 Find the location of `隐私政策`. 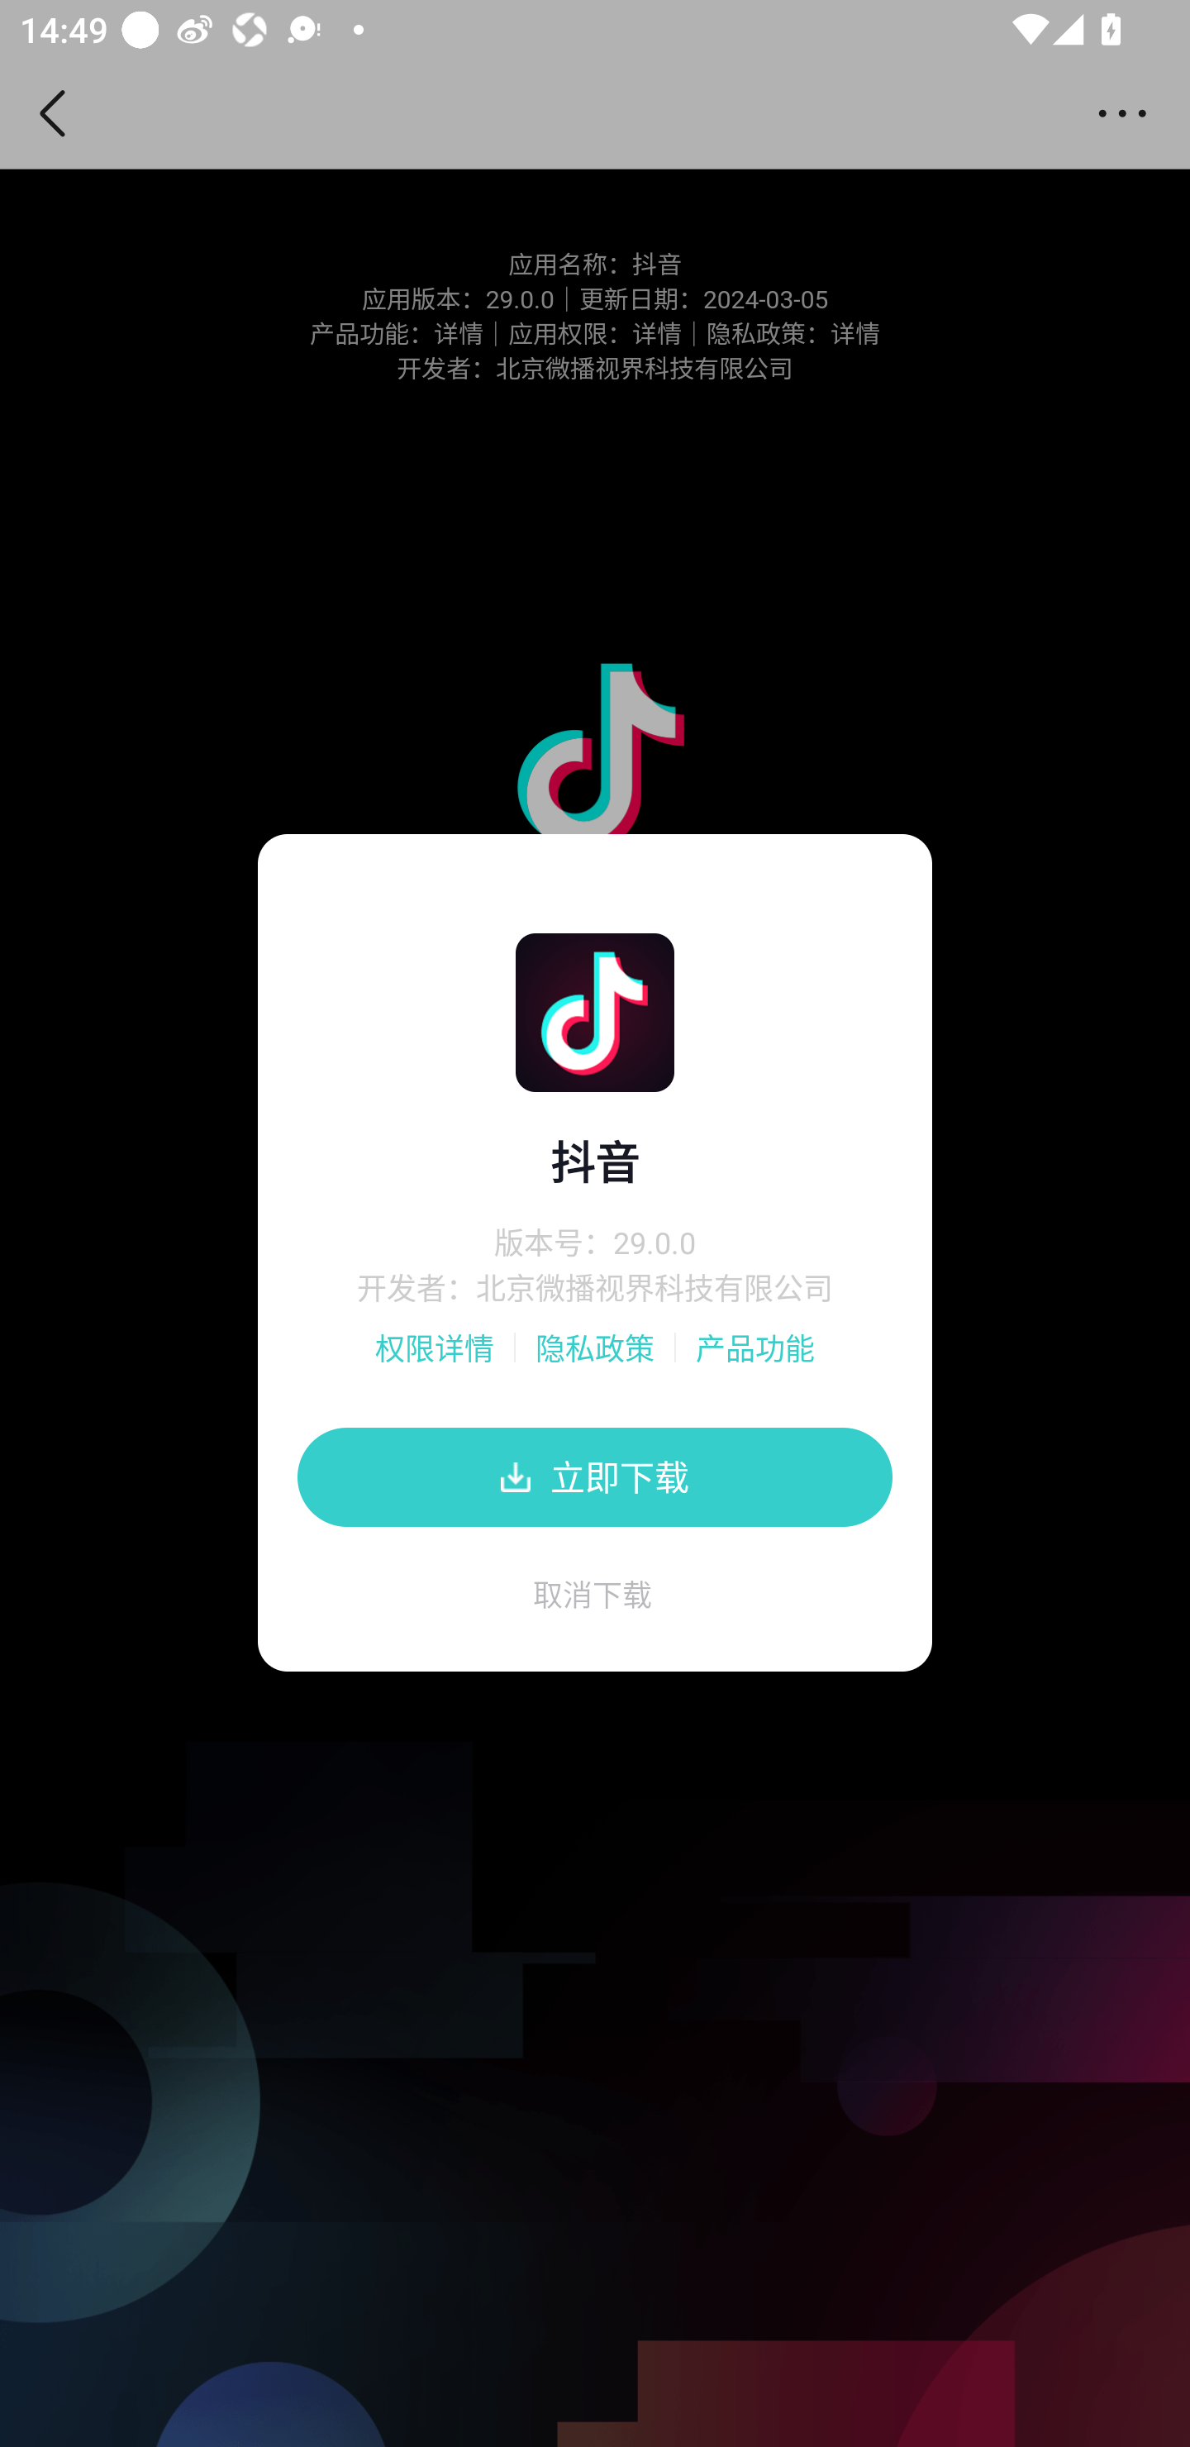

隐私政策 is located at coordinates (595, 1347).